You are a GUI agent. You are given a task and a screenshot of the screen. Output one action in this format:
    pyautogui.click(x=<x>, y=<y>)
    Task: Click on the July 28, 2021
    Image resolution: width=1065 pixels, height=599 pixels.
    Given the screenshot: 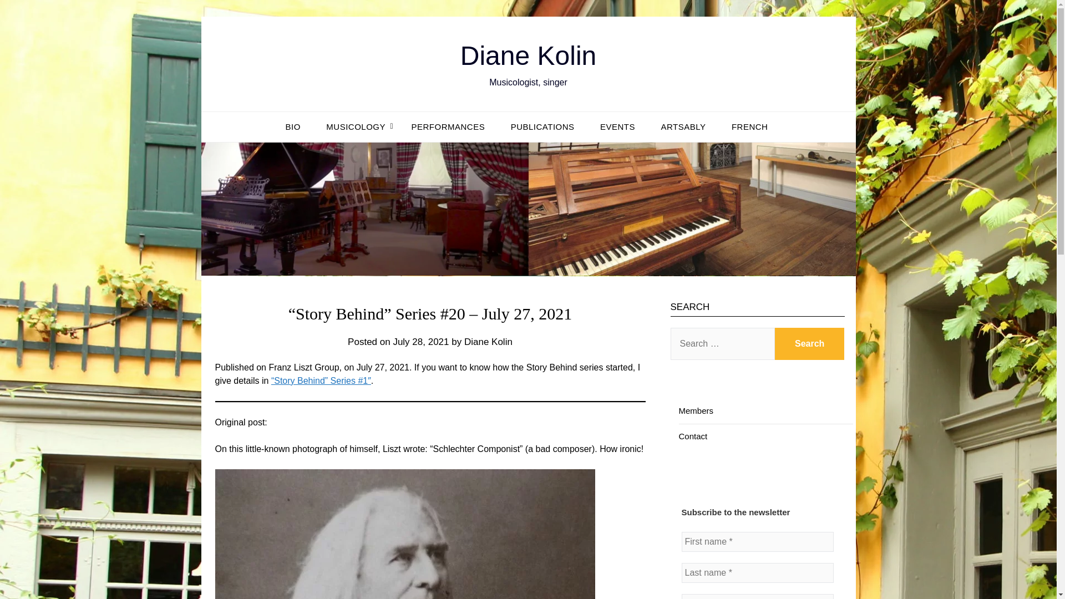 What is the action you would take?
    pyautogui.click(x=420, y=342)
    